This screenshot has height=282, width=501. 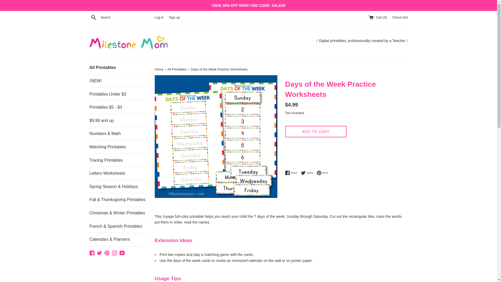 I want to click on Tracing Printables, so click(x=114, y=253).